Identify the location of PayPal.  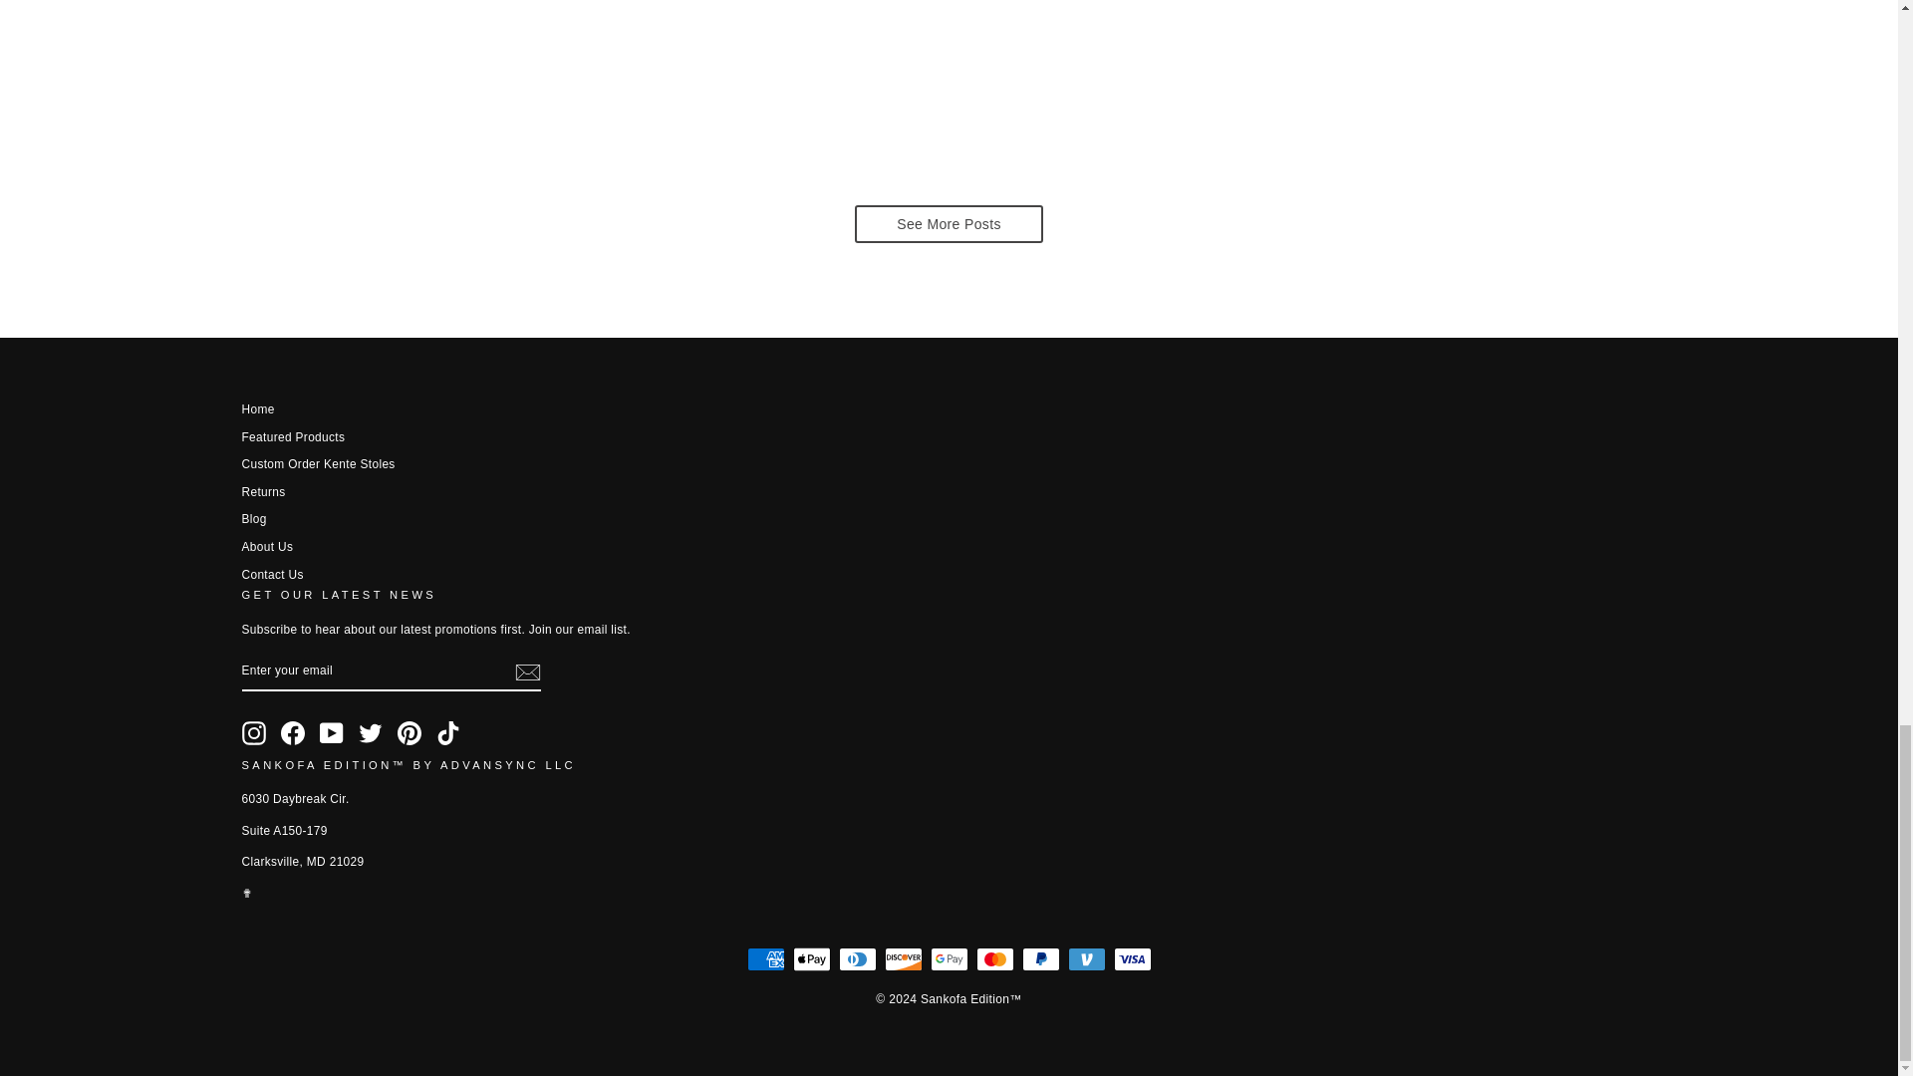
(1040, 959).